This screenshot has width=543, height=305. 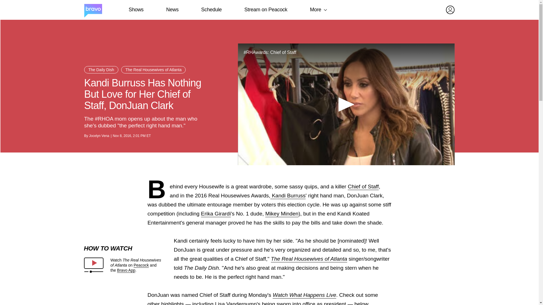 What do you see at coordinates (236, 303) in the screenshot?
I see `Lisa Vanderpump` at bounding box center [236, 303].